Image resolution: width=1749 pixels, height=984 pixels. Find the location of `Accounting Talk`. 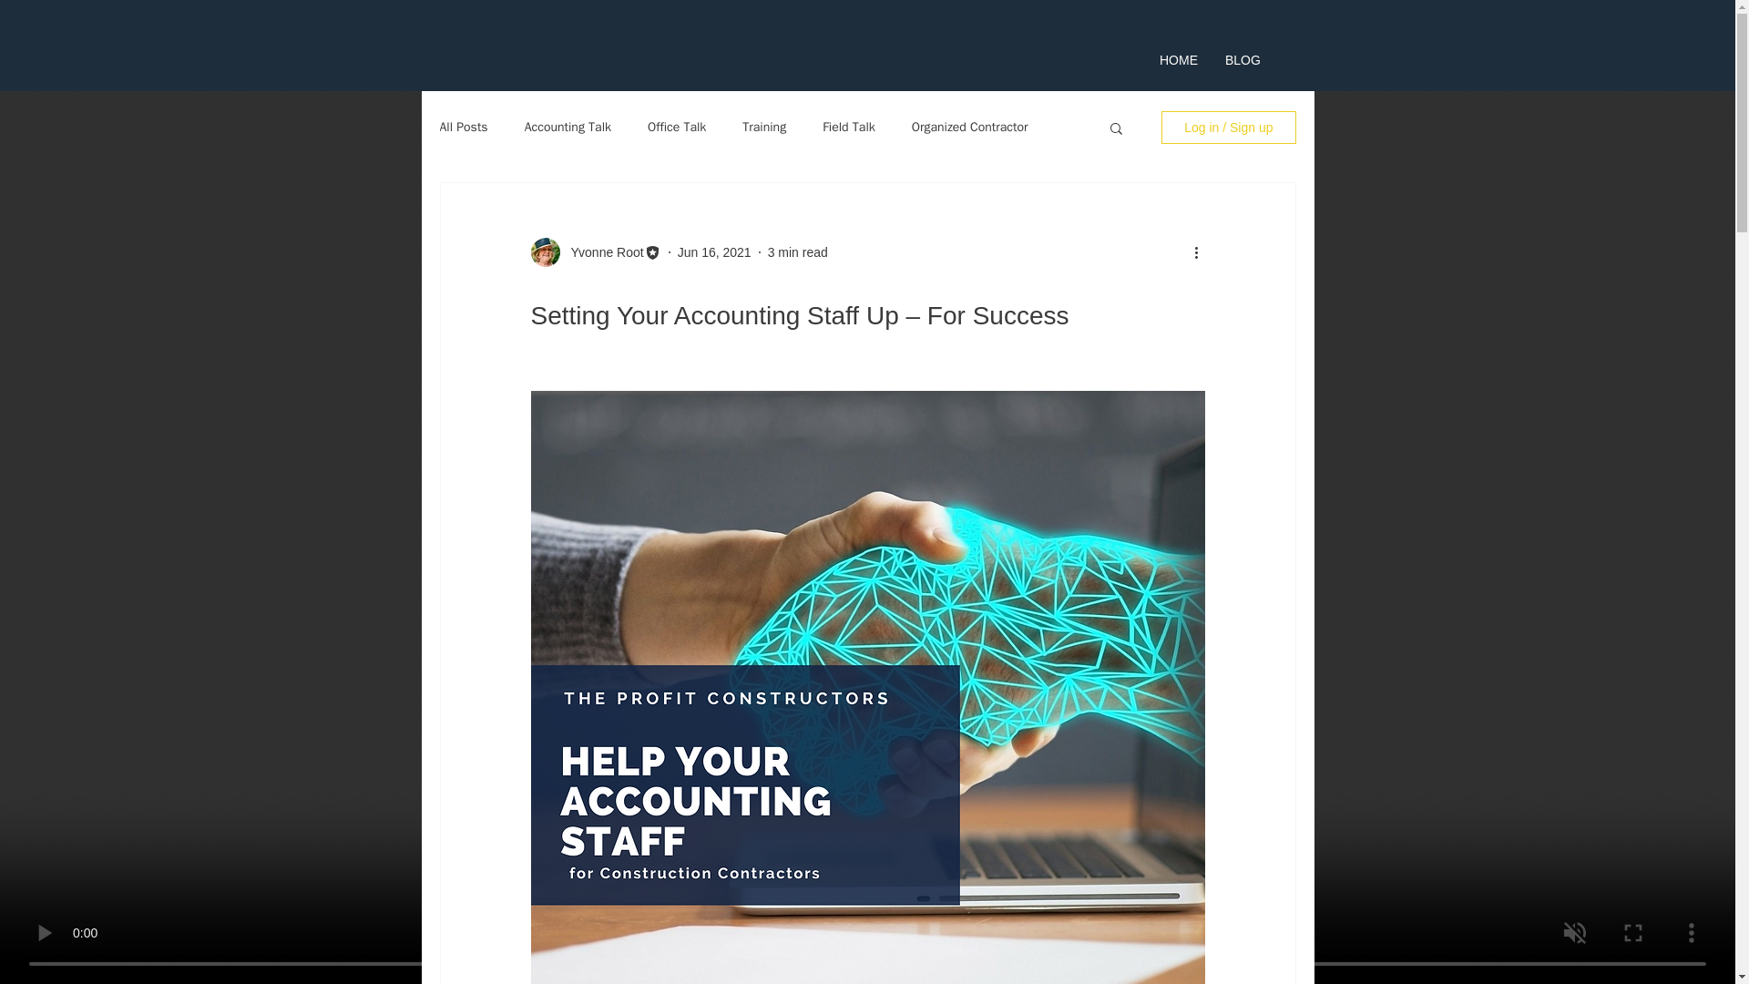

Accounting Talk is located at coordinates (568, 128).